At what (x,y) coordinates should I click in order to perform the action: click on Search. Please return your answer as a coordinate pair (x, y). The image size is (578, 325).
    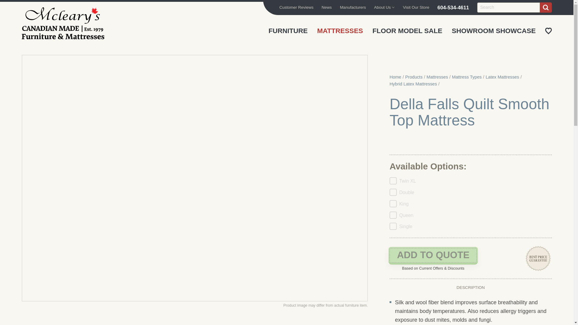
    Looking at the image, I should click on (546, 7).